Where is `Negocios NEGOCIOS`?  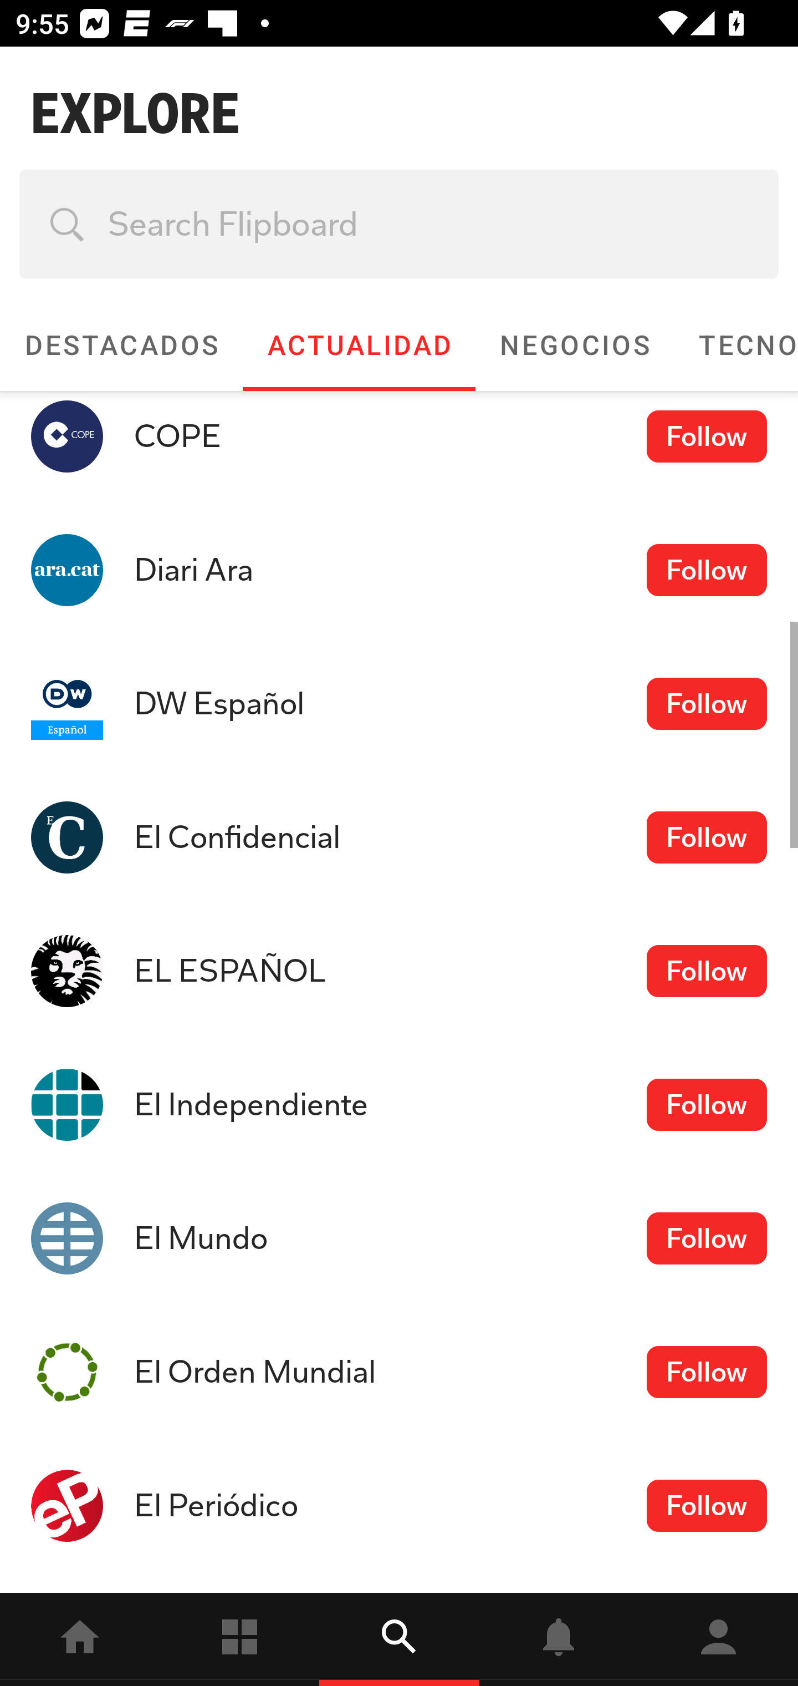
Negocios NEGOCIOS is located at coordinates (575, 345).